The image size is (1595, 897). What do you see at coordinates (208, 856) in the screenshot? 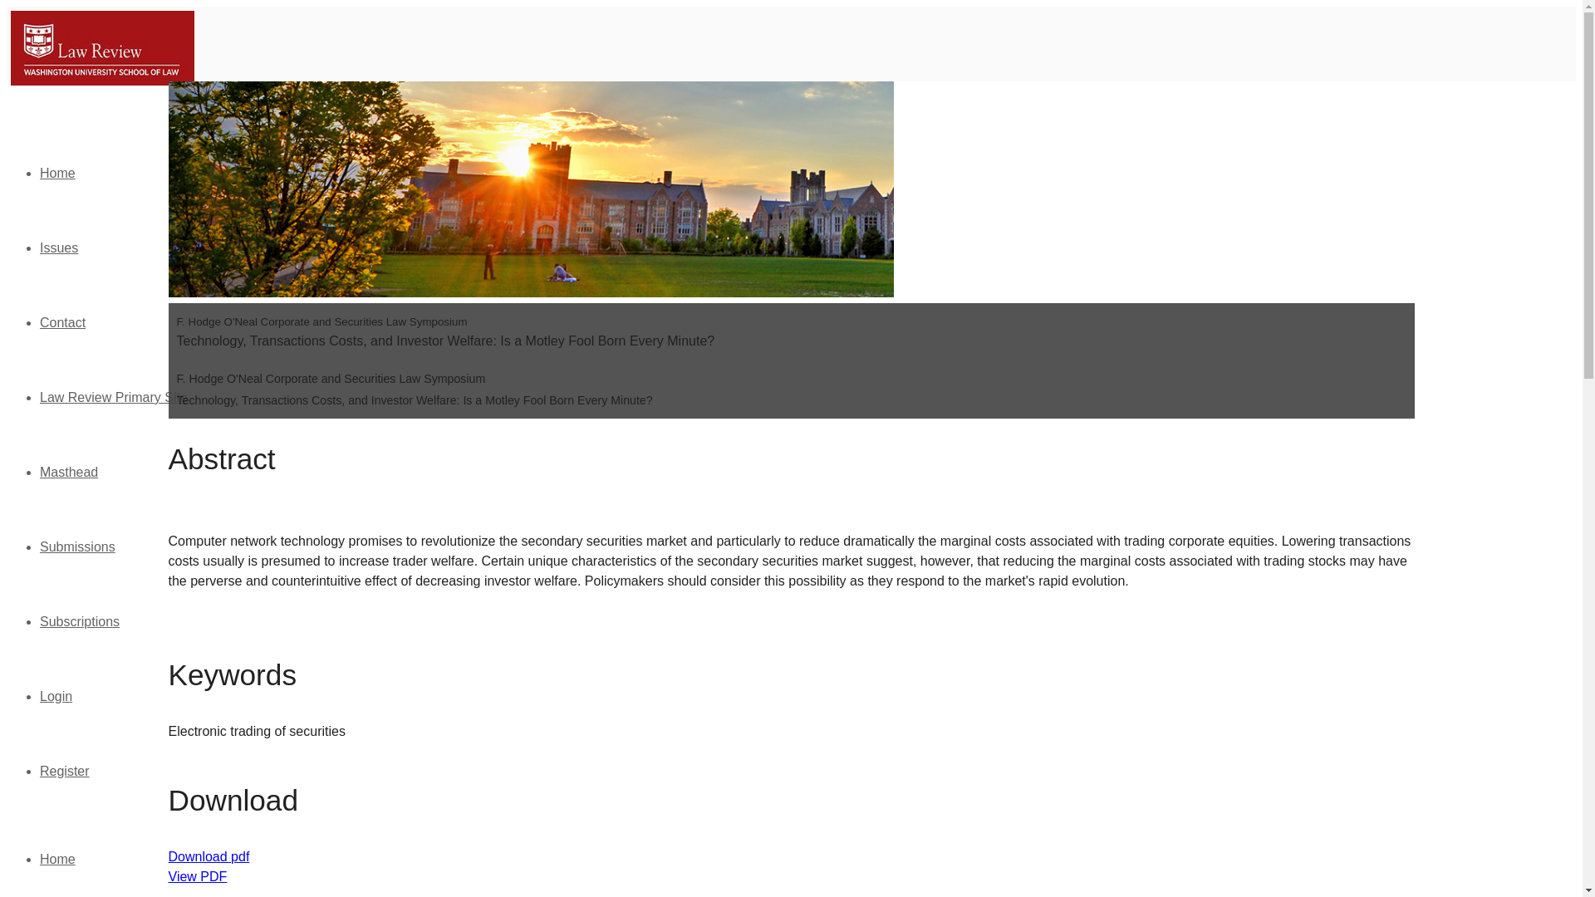
I see `Download pdf` at bounding box center [208, 856].